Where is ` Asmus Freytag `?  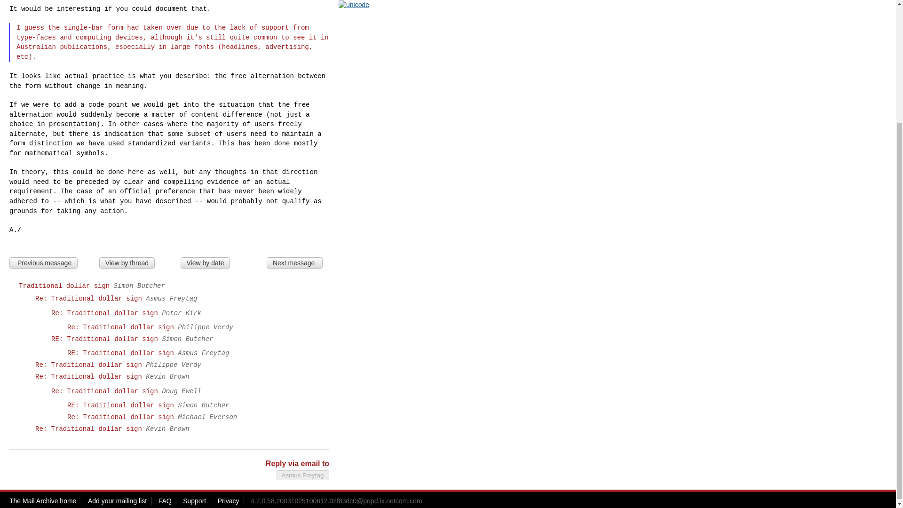
 Asmus Freytag  is located at coordinates (303, 475).